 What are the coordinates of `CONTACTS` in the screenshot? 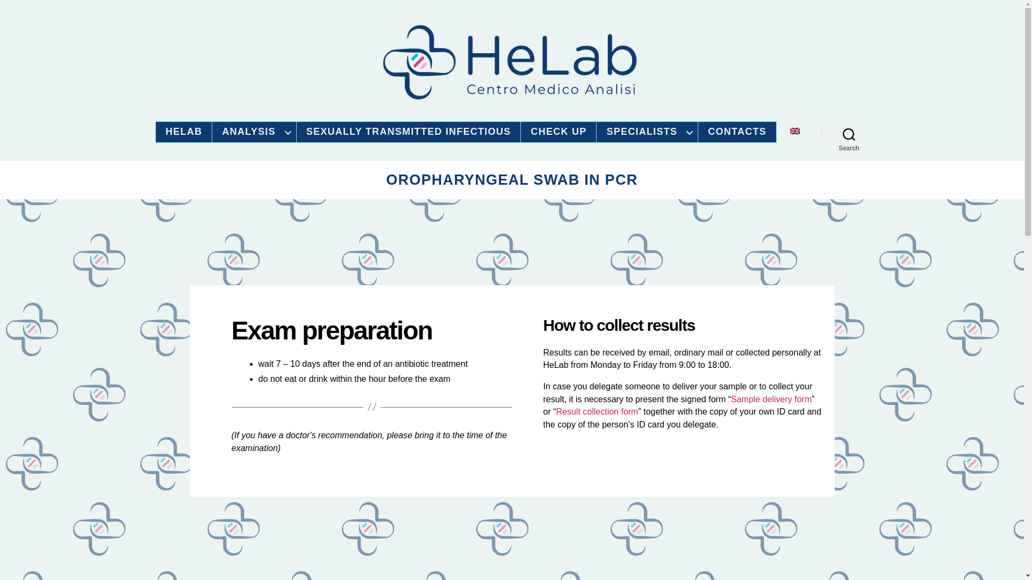 It's located at (737, 132).